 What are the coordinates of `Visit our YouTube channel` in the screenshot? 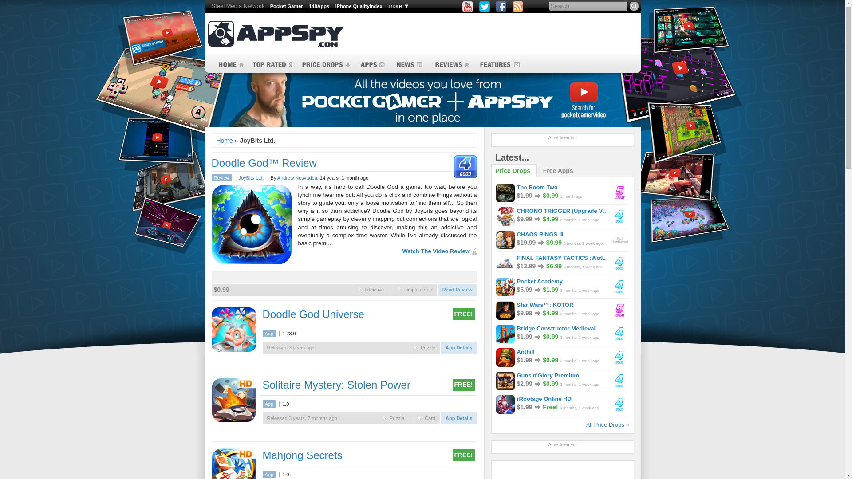 It's located at (468, 7).